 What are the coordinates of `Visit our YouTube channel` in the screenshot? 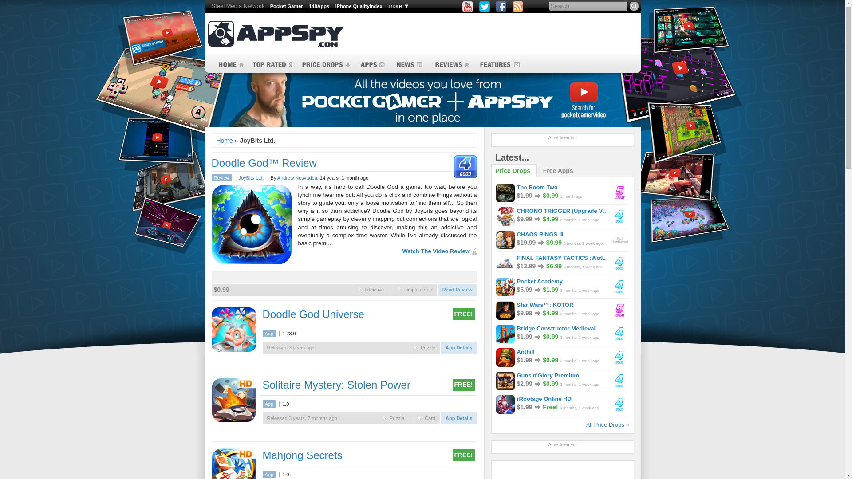 It's located at (468, 7).